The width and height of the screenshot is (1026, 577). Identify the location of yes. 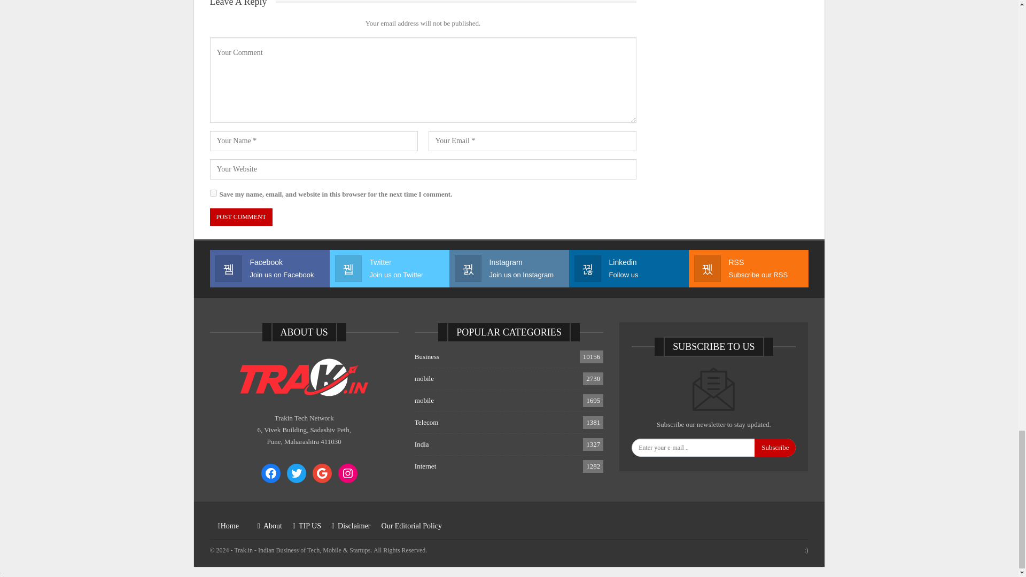
(213, 193).